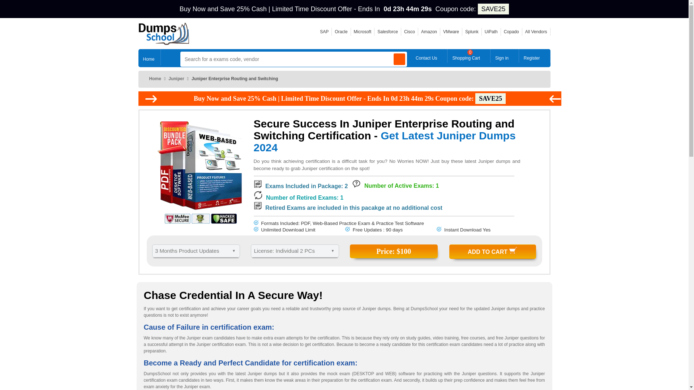 This screenshot has width=694, height=390. What do you see at coordinates (341, 32) in the screenshot?
I see `Search-btn` at bounding box center [341, 32].